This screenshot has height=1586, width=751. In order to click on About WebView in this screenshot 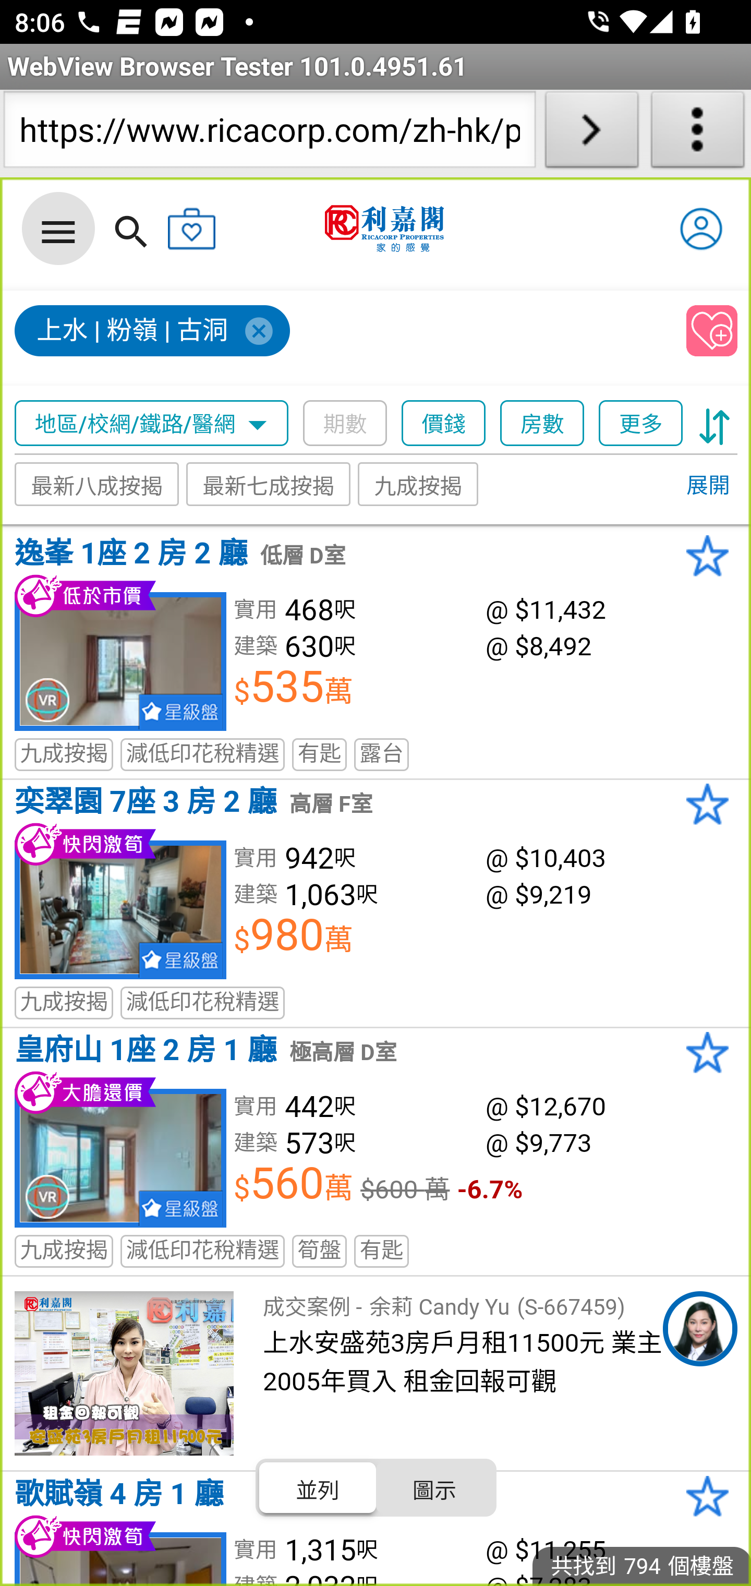, I will do `click(698, 134)`.